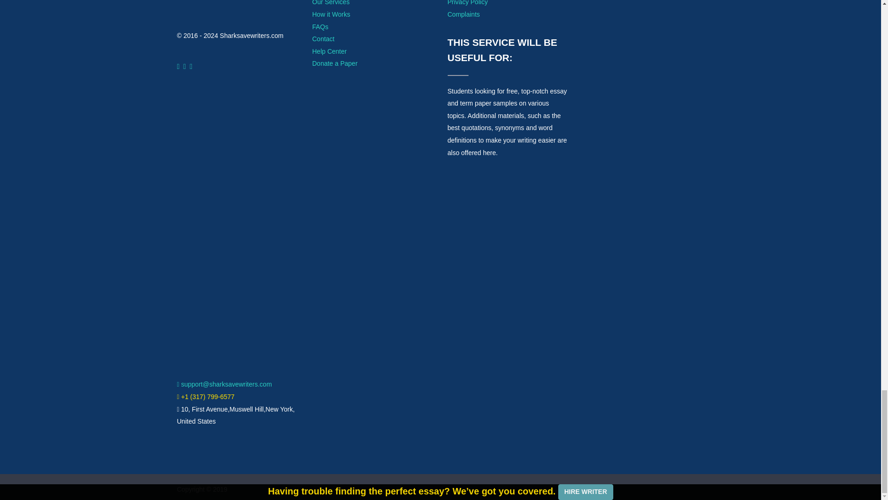 This screenshot has width=888, height=500. Describe the element at coordinates (323, 38) in the screenshot. I see `Contact` at that location.